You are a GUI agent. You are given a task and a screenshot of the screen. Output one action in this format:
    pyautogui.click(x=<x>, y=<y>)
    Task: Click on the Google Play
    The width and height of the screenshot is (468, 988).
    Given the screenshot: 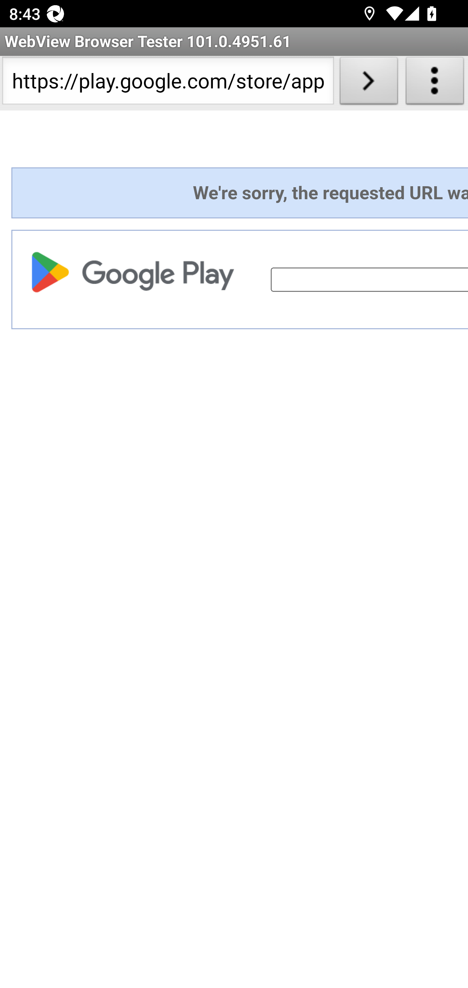 What is the action you would take?
    pyautogui.click(x=136, y=272)
    